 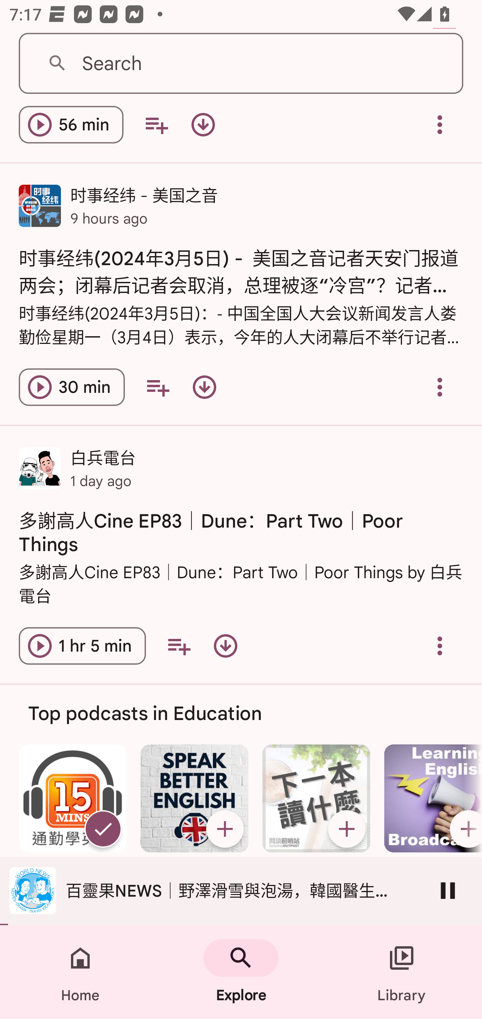 I want to click on 下一本讀什麼？ Subscribe 下一本讀什麼？ 閱讀前哨站 瓦基, so click(x=316, y=831).